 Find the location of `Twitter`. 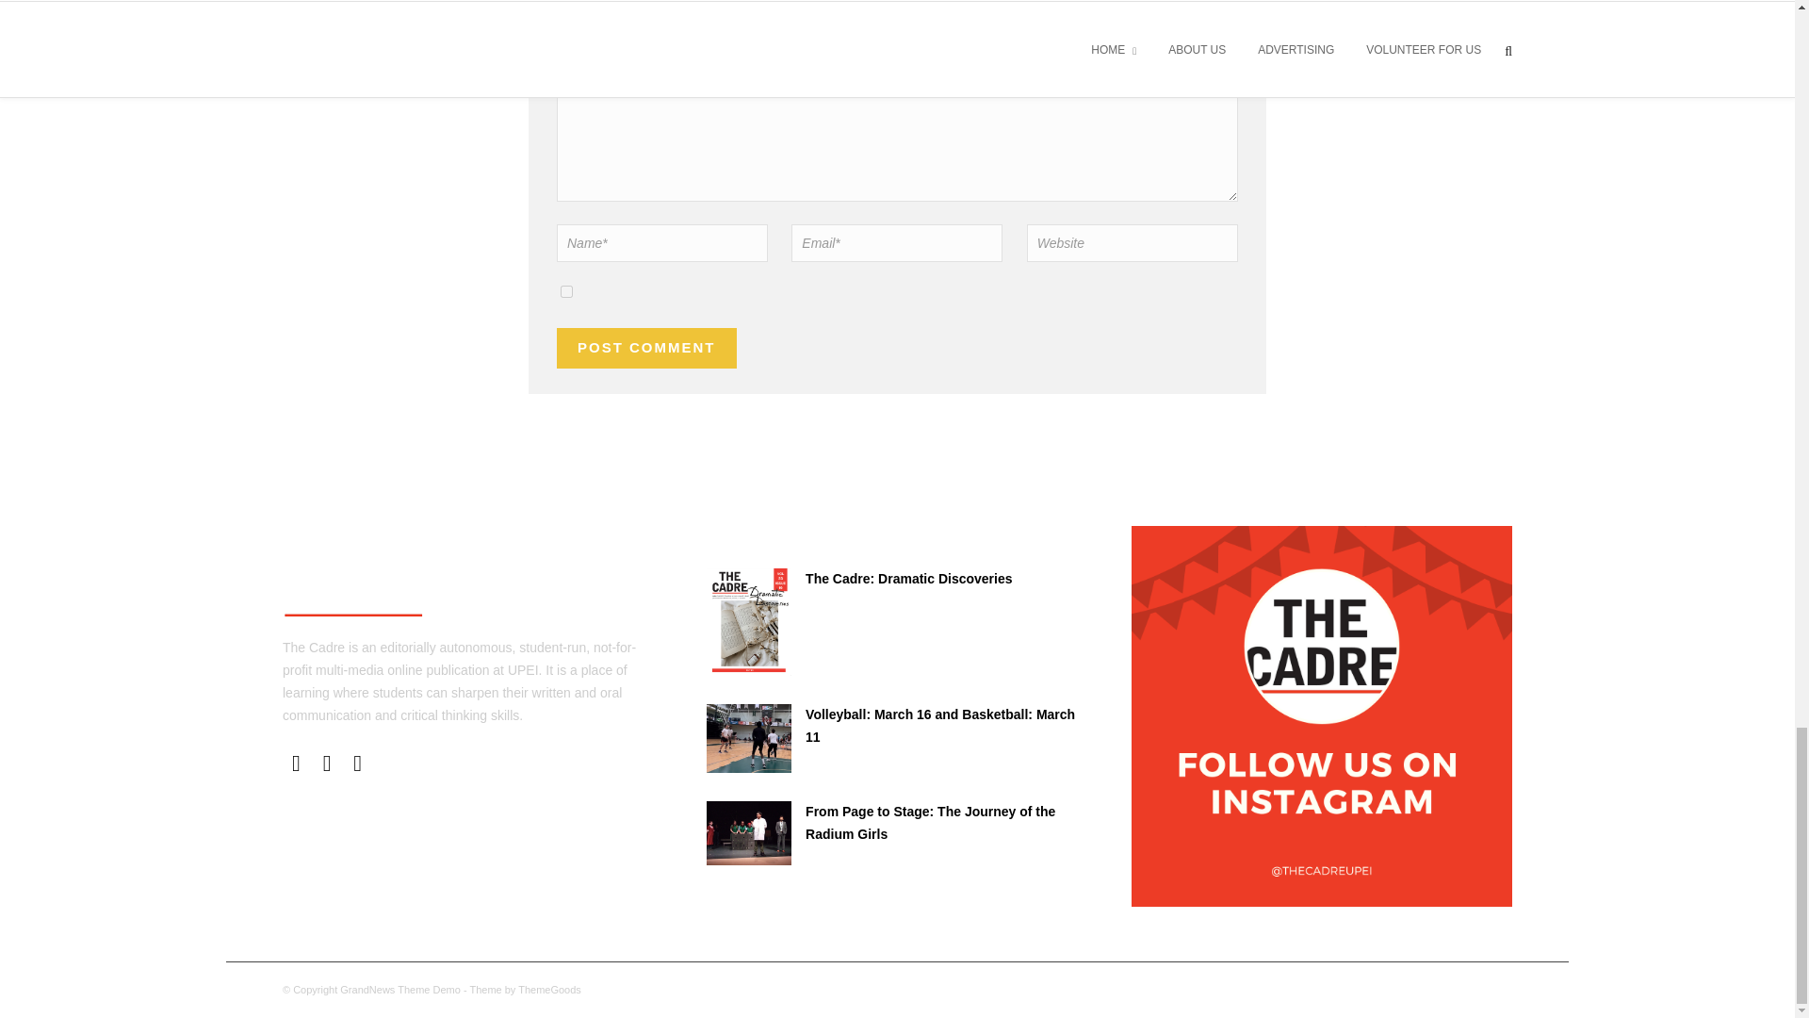

Twitter is located at coordinates (327, 763).